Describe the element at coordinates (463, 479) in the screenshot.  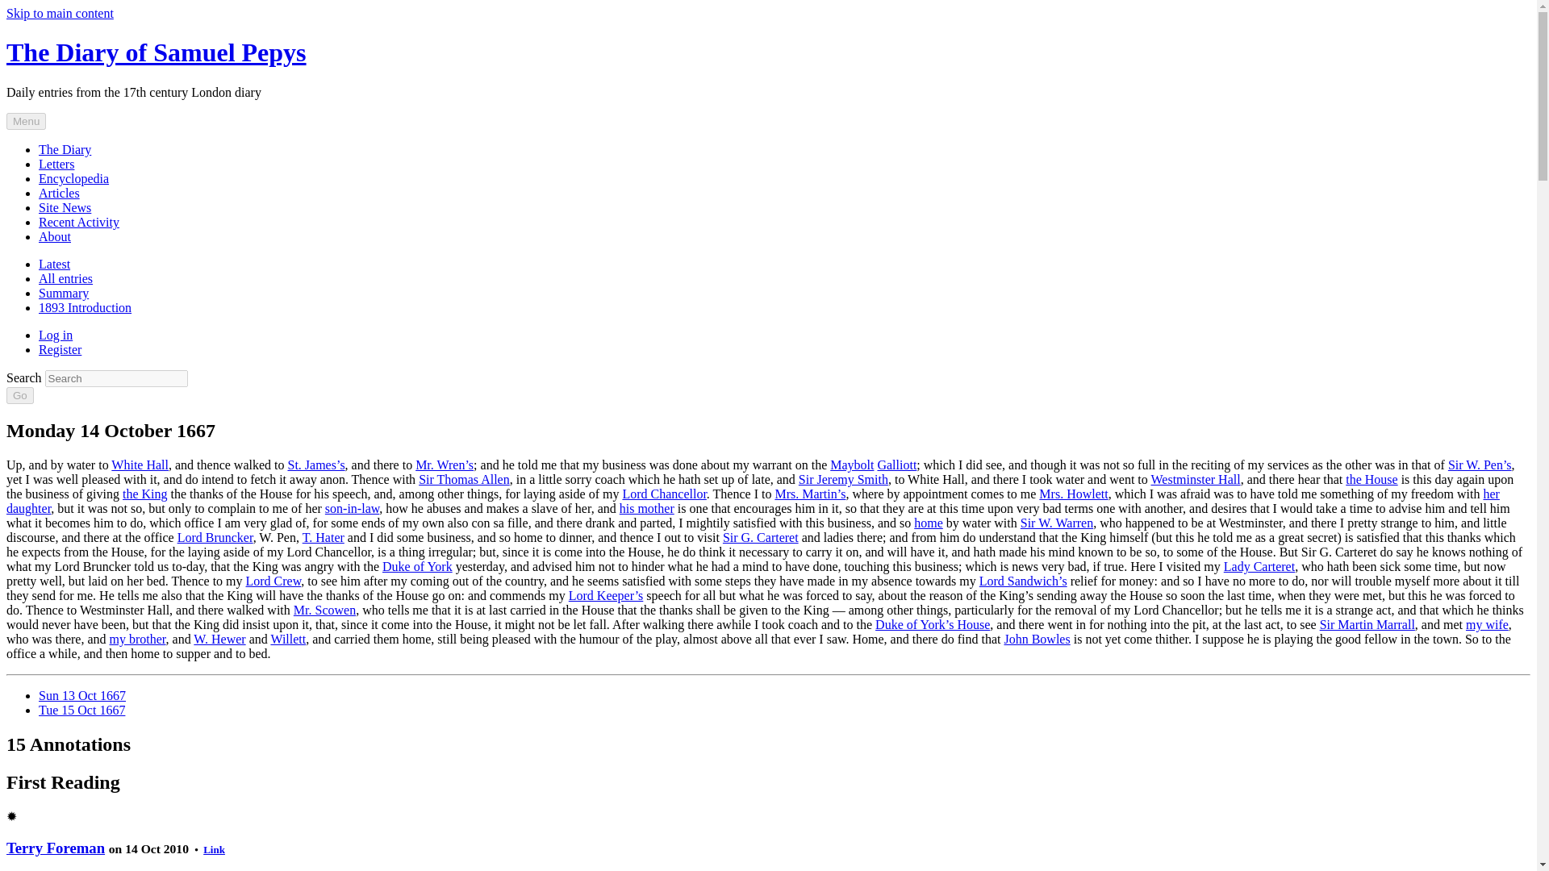
I see `Sir Thomas Allen` at that location.